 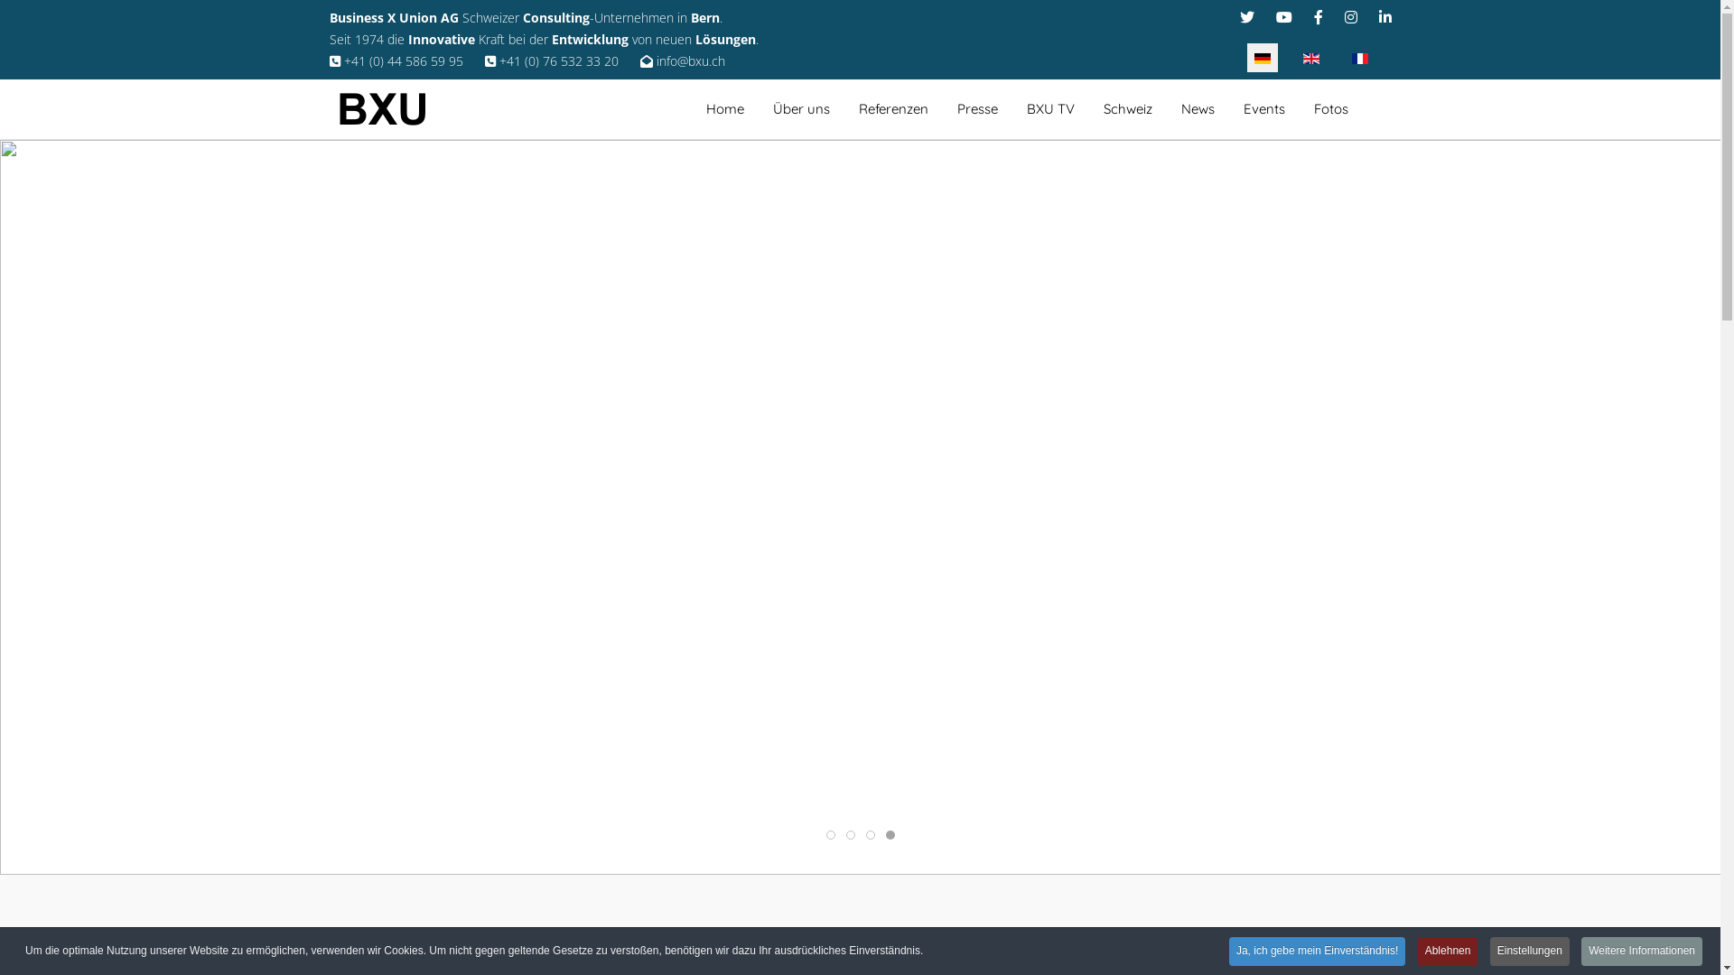 What do you see at coordinates (1049, 109) in the screenshot?
I see `BXU TV` at bounding box center [1049, 109].